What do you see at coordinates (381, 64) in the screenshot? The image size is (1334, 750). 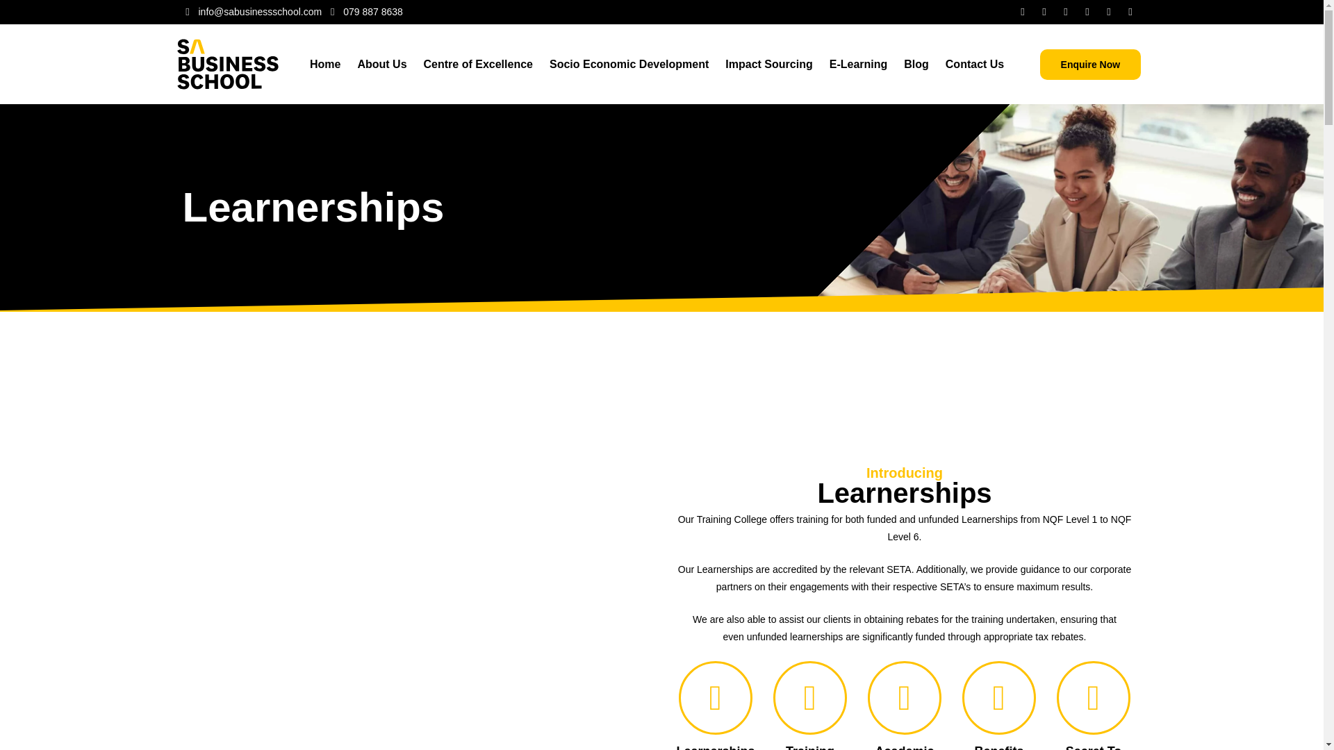 I see `About Us` at bounding box center [381, 64].